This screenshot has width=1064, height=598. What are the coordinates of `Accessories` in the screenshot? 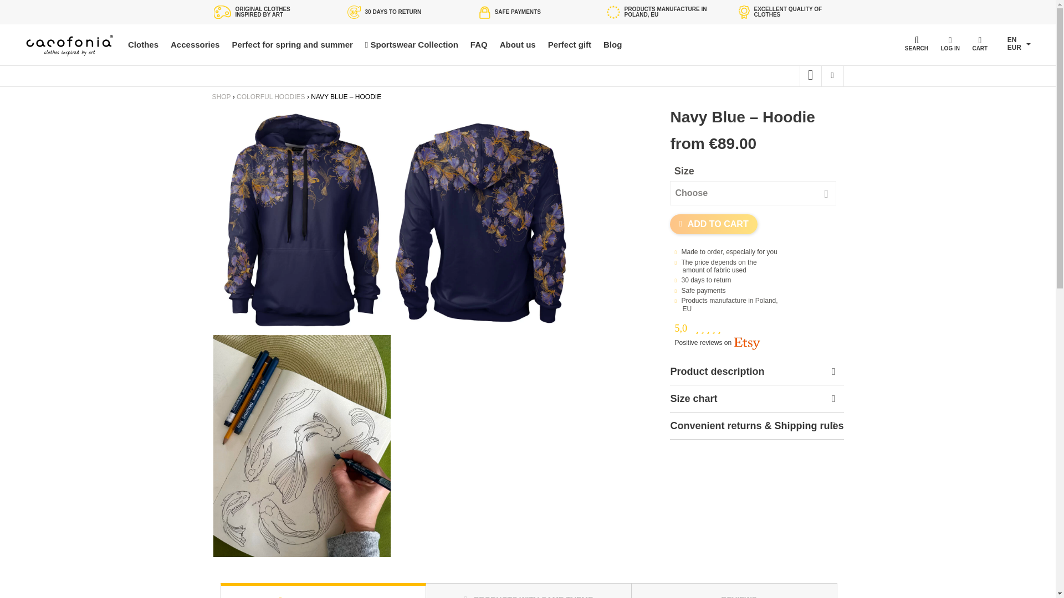 It's located at (195, 44).